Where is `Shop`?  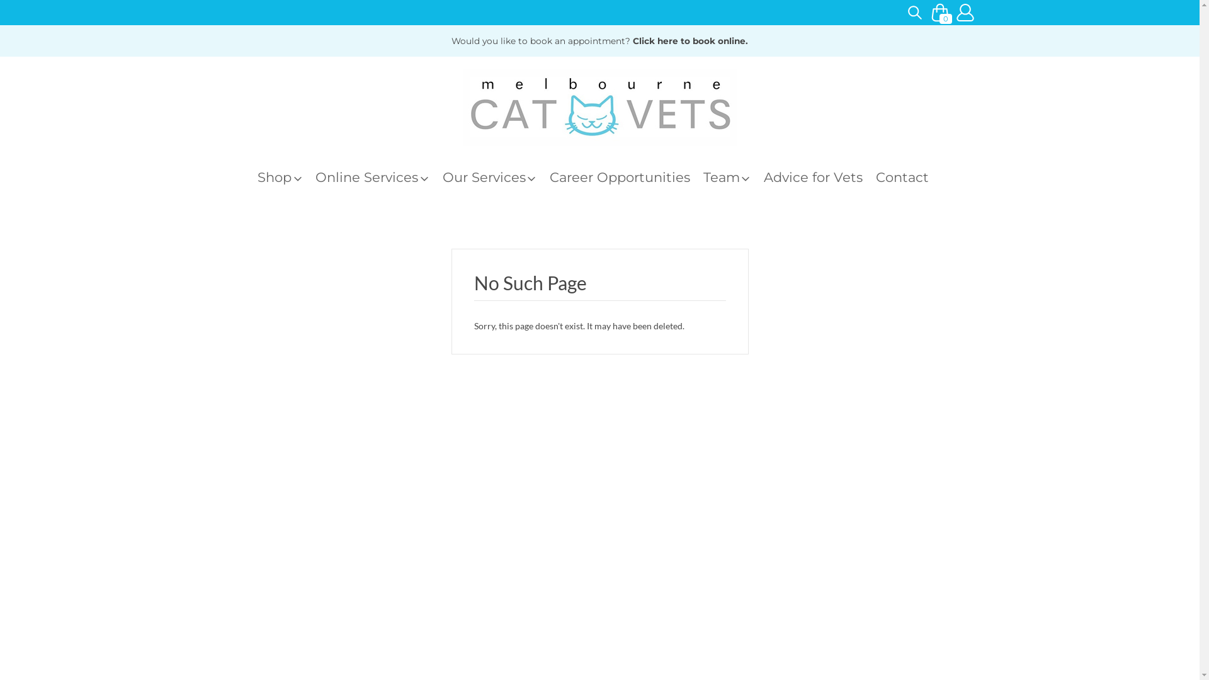 Shop is located at coordinates (287, 178).